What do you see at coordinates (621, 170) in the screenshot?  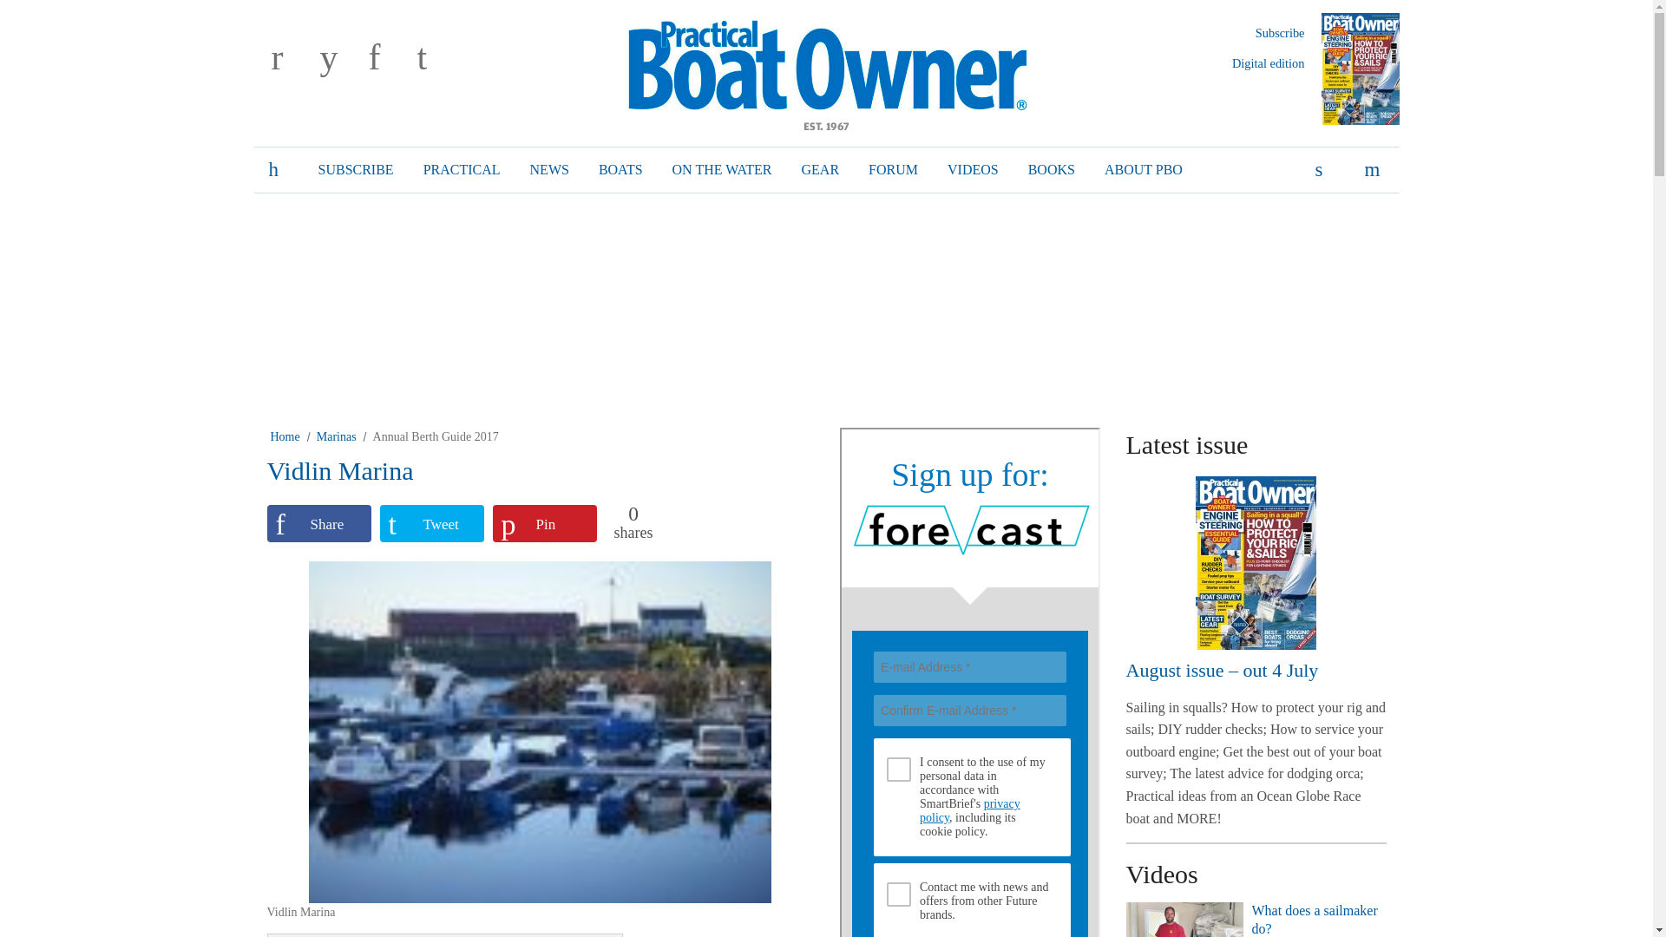 I see `BOATS` at bounding box center [621, 170].